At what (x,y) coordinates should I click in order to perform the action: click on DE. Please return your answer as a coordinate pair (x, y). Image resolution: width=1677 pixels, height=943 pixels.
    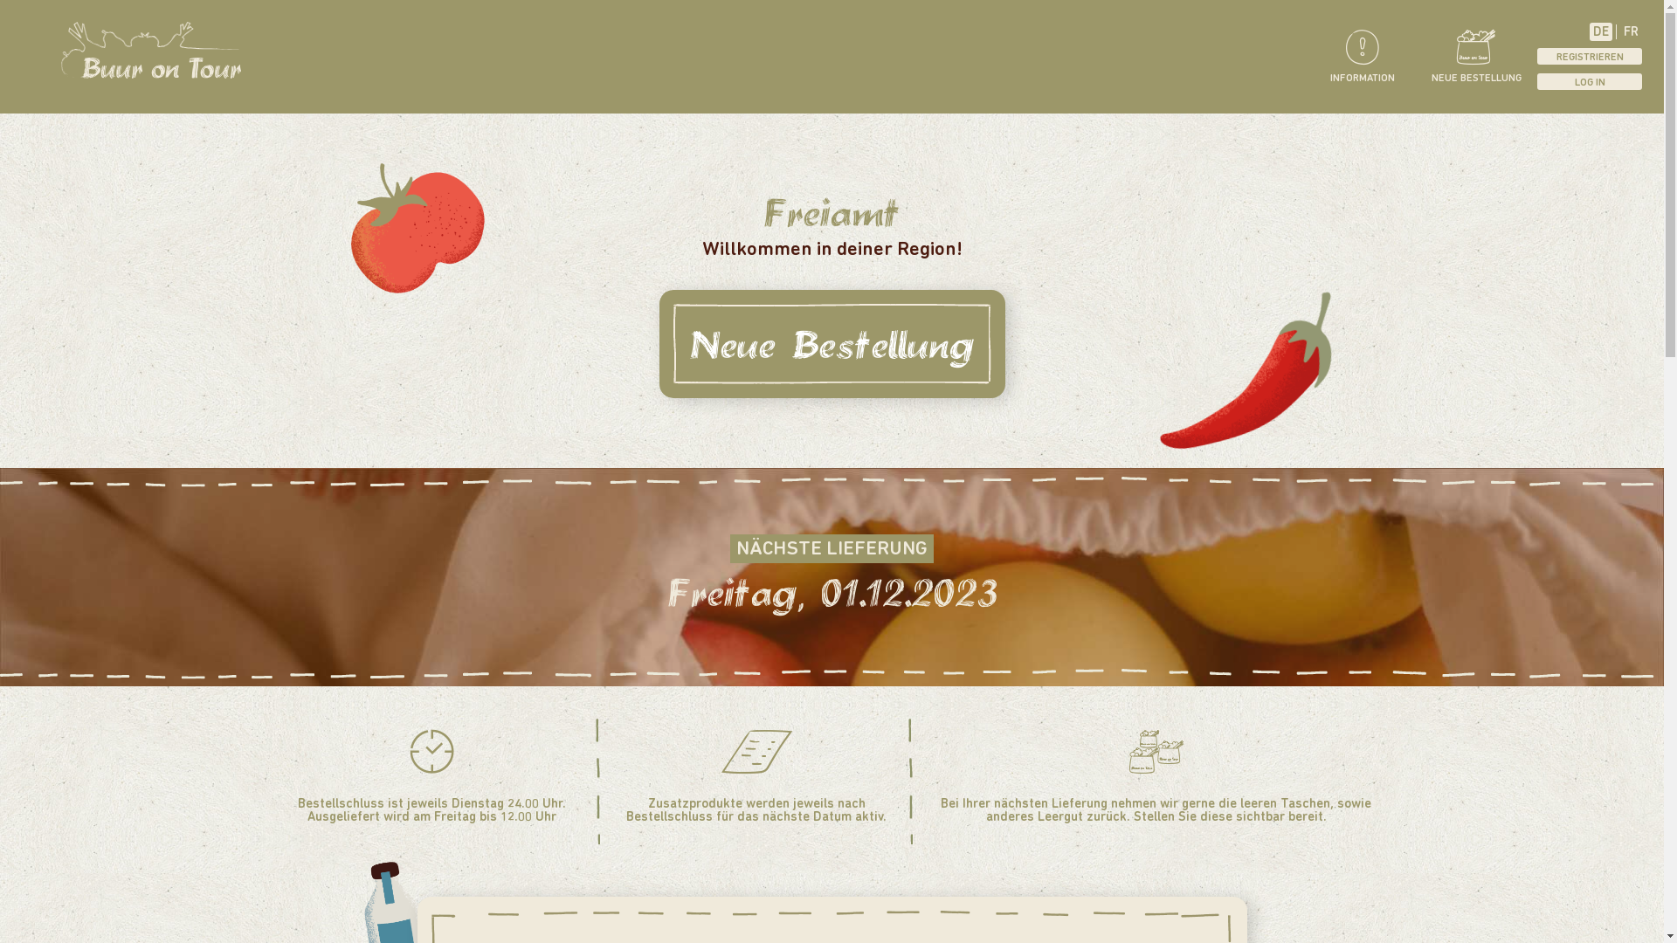
    Looking at the image, I should click on (1601, 31).